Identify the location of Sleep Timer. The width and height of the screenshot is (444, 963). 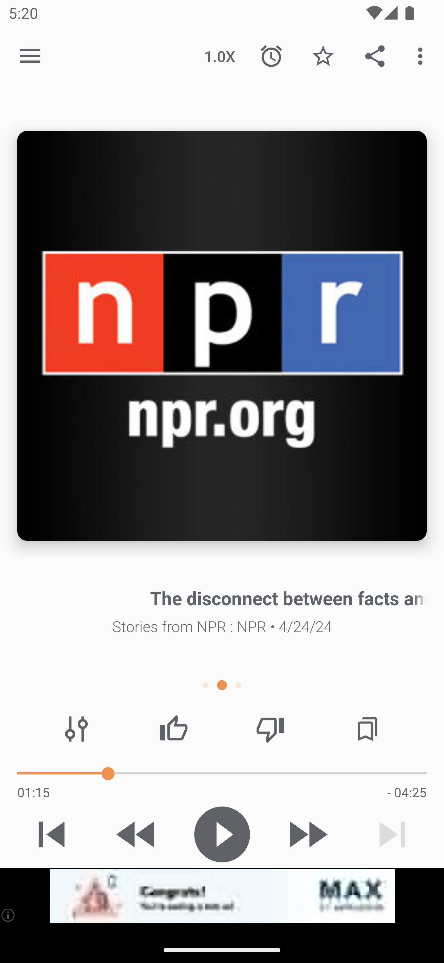
(271, 56).